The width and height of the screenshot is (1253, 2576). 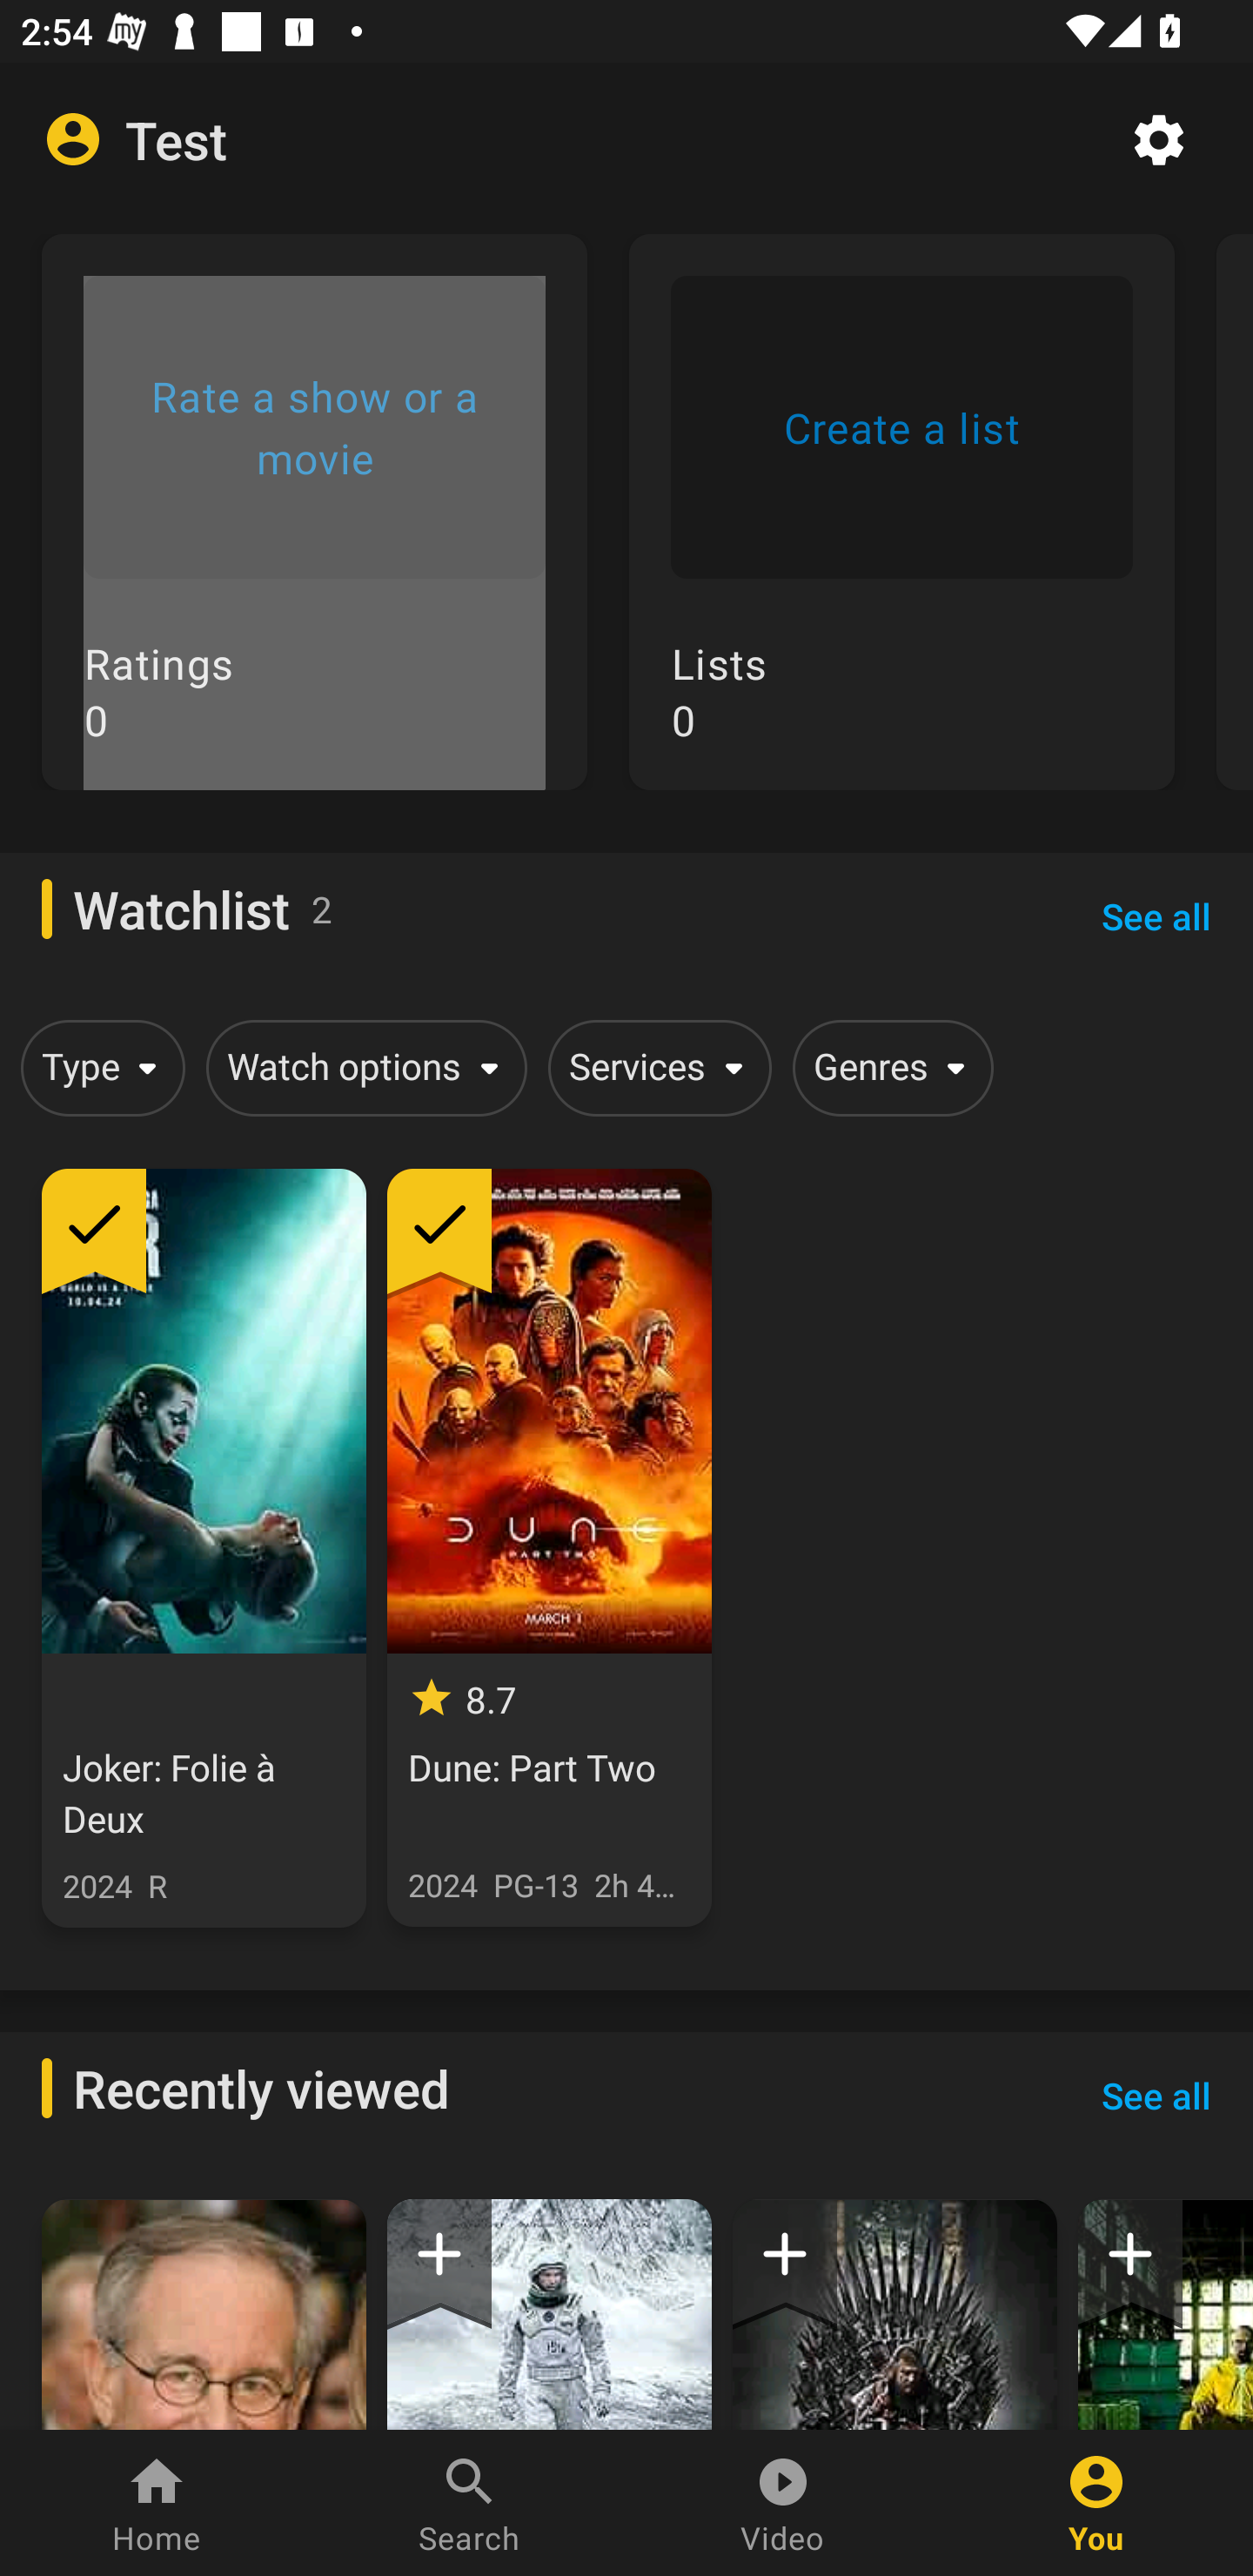 What do you see at coordinates (1156, 916) in the screenshot?
I see `See all See all Watchlist` at bounding box center [1156, 916].